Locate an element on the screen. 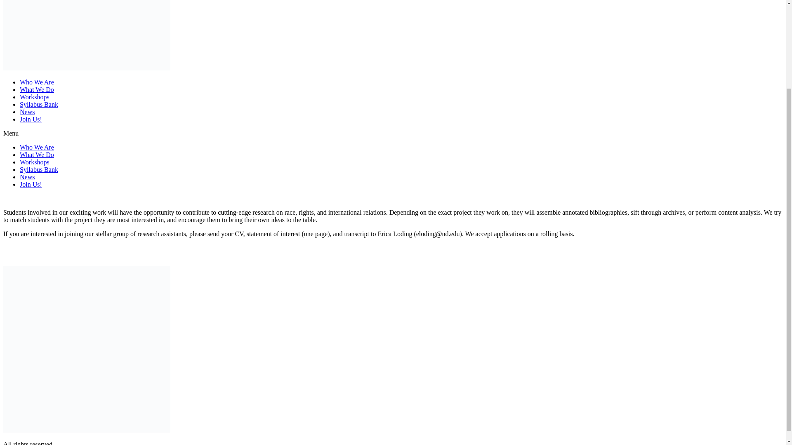 The width and height of the screenshot is (792, 445). Syllabus Bank is located at coordinates (39, 105).